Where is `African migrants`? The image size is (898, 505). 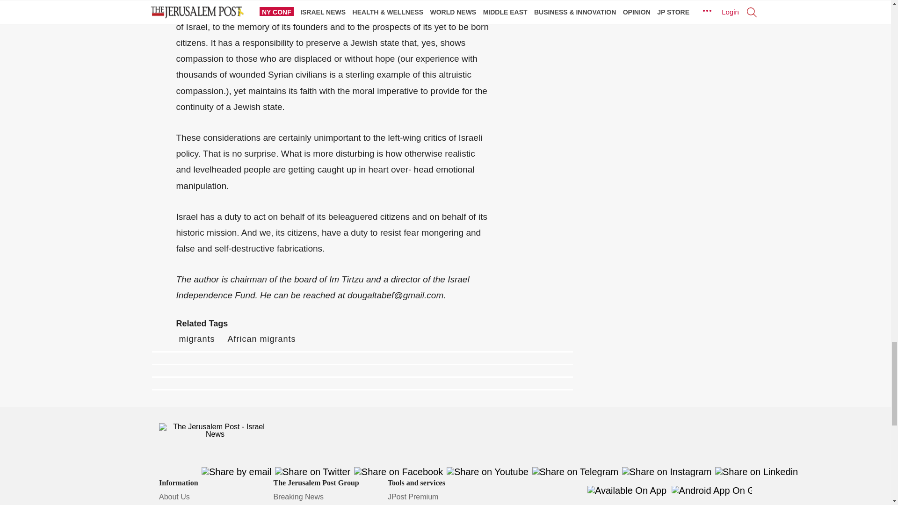
African migrants is located at coordinates (262, 339).